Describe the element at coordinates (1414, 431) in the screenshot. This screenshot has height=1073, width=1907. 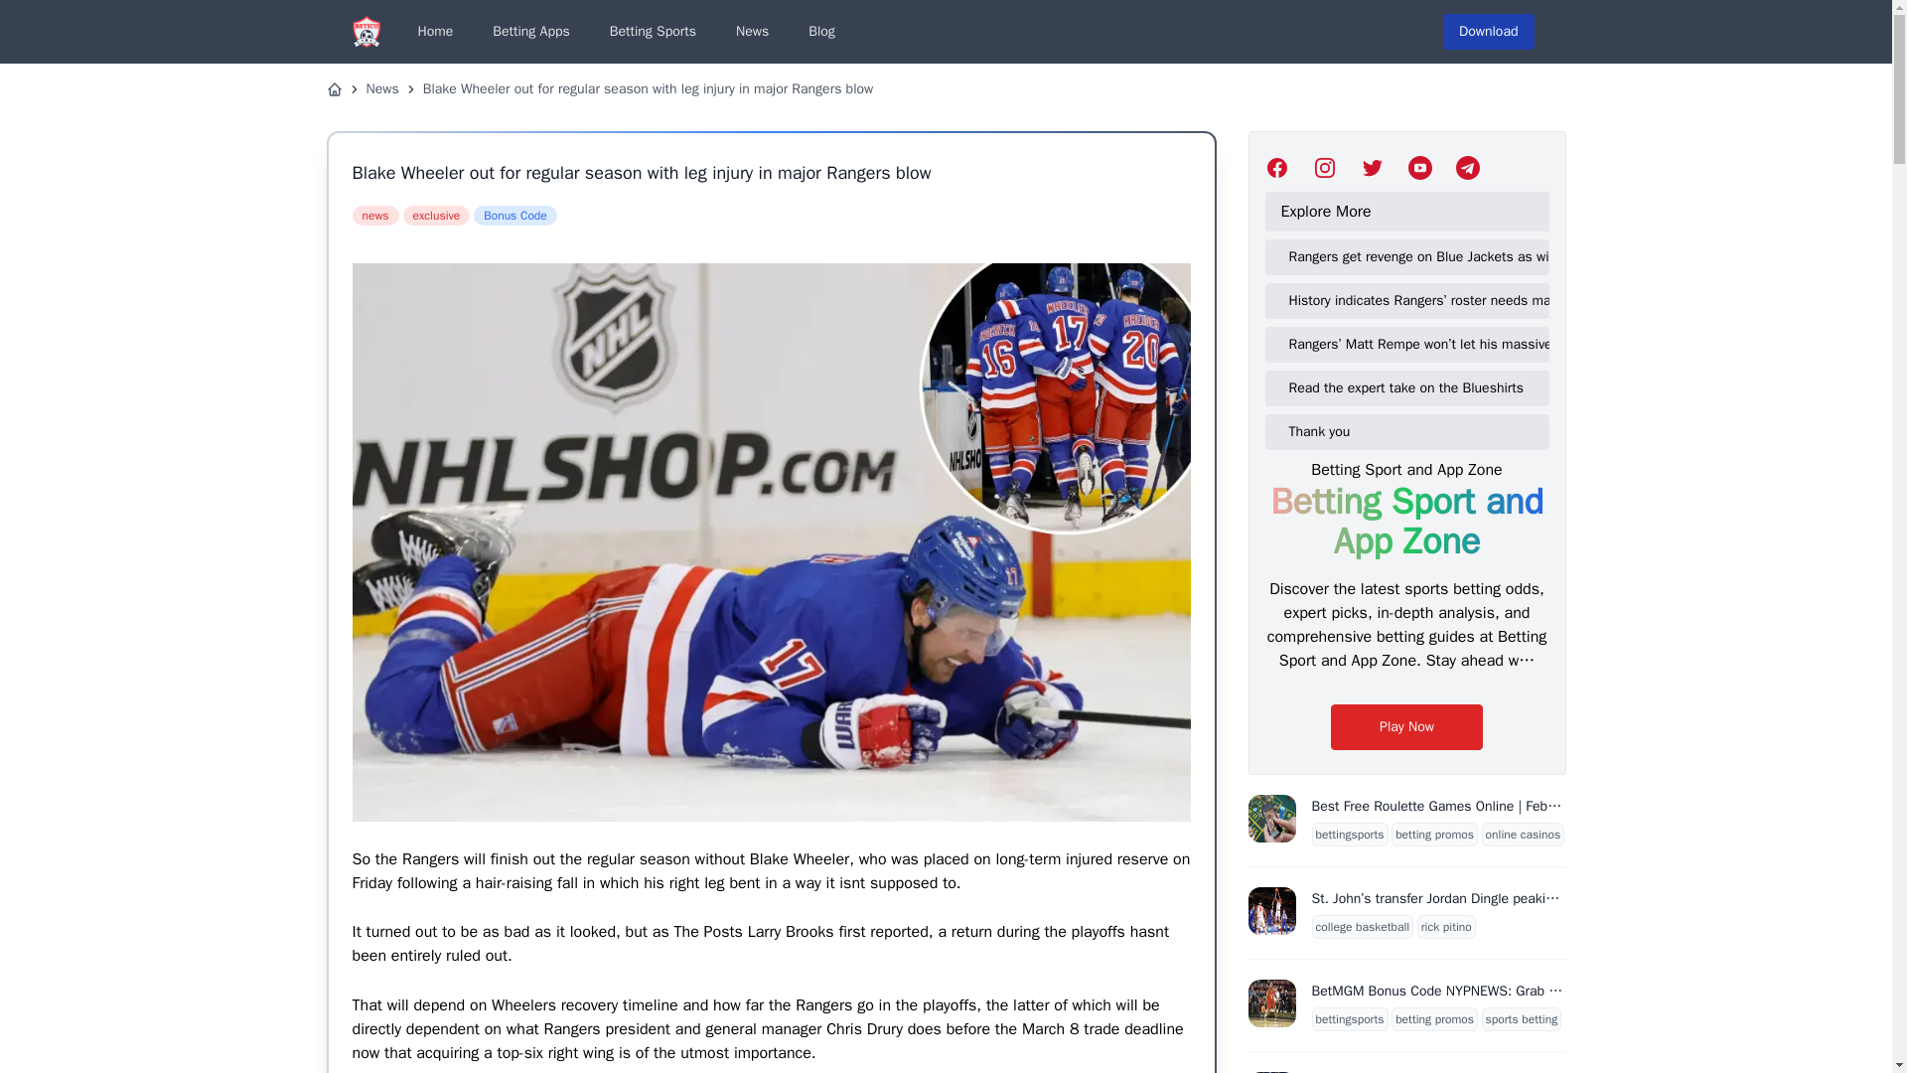
I see `Thank you` at that location.